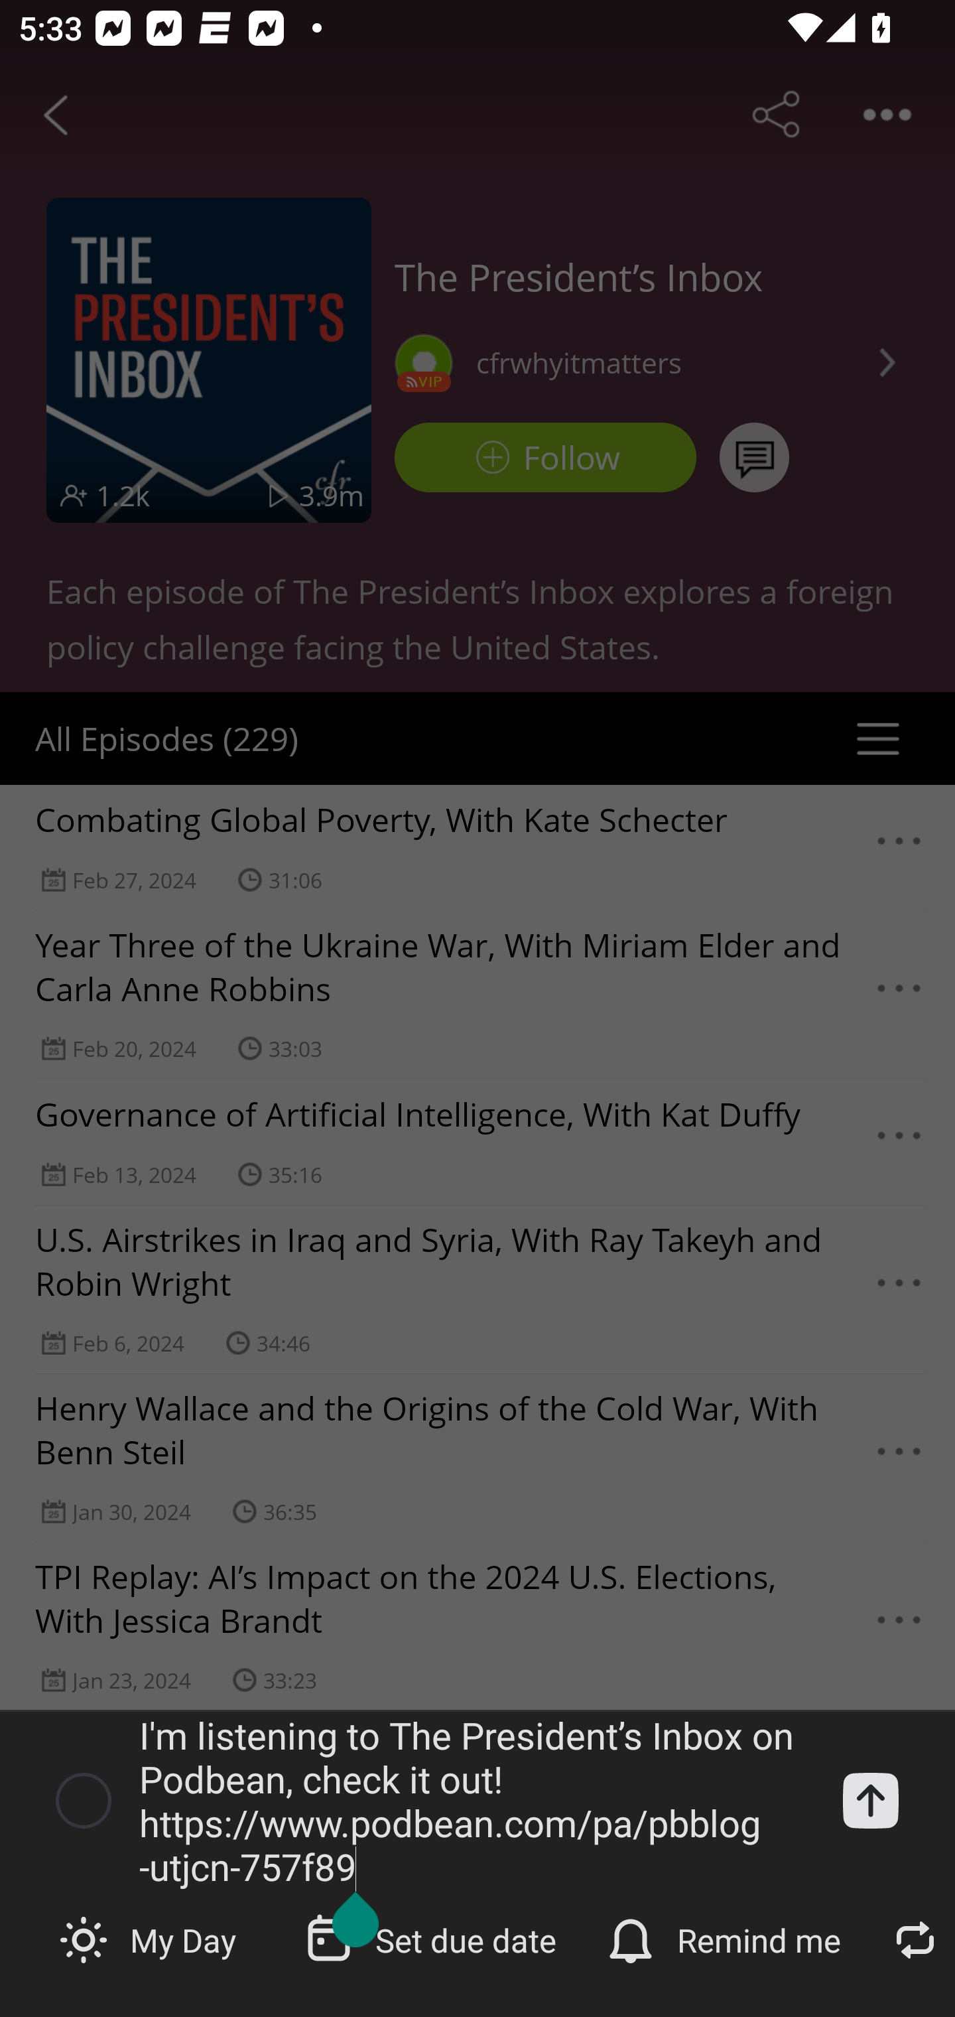 This screenshot has width=955, height=2017. What do you see at coordinates (150, 1939) in the screenshot?
I see `My Day` at bounding box center [150, 1939].